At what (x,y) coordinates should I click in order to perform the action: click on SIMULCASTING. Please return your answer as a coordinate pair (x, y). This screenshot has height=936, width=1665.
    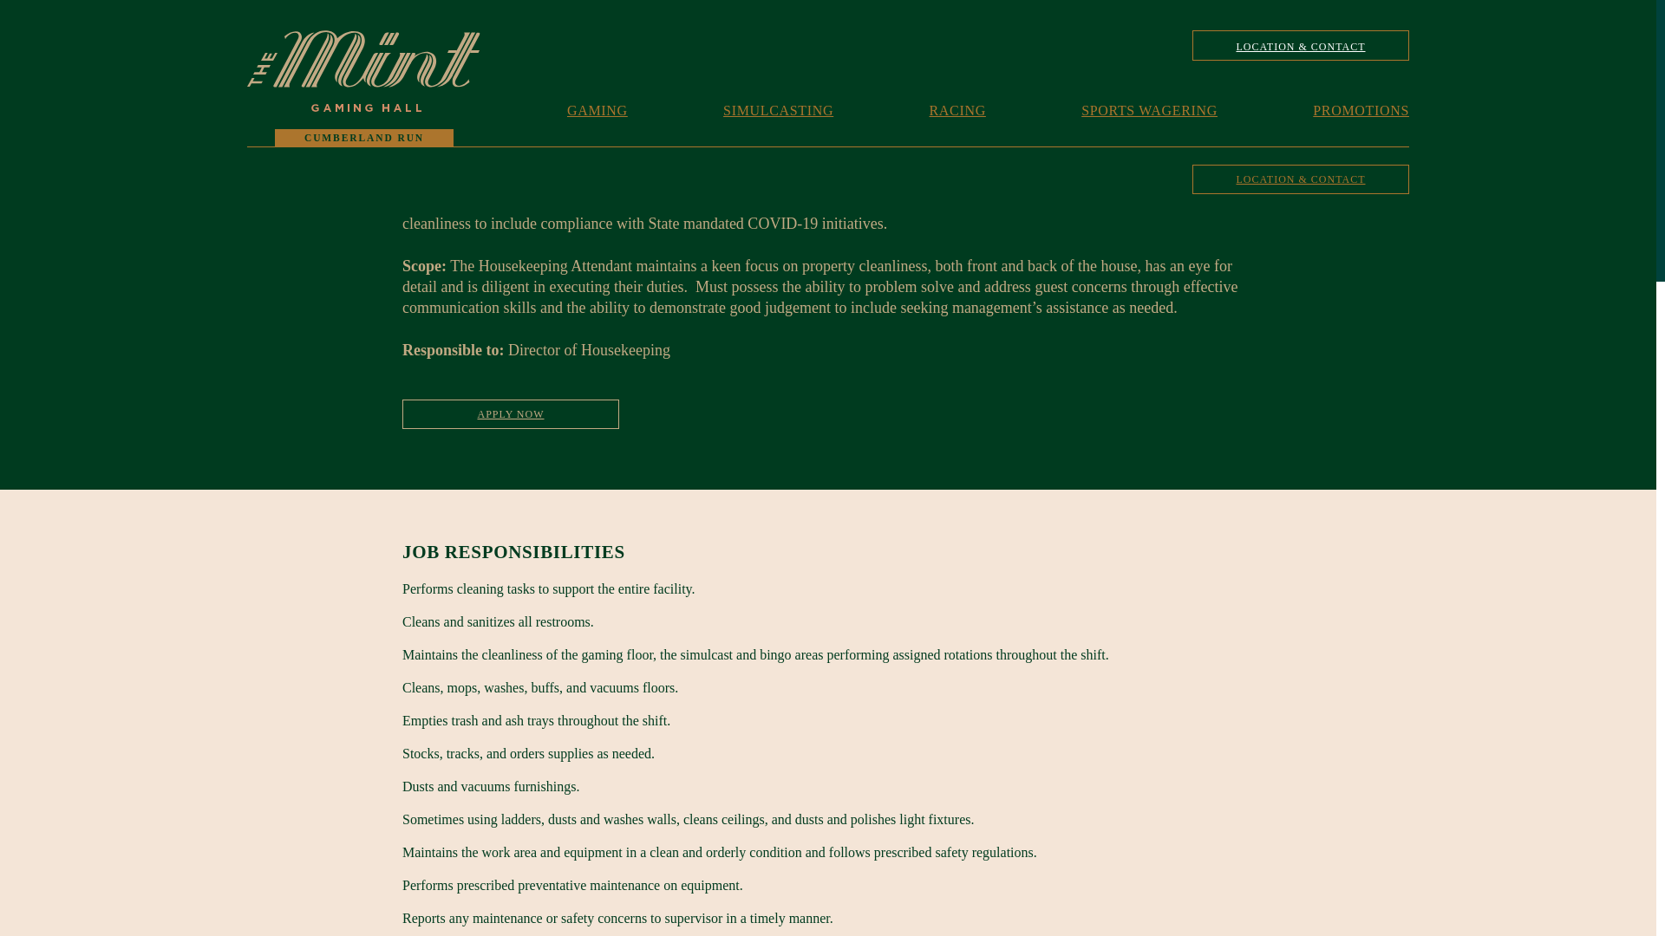
    Looking at the image, I should click on (778, 113).